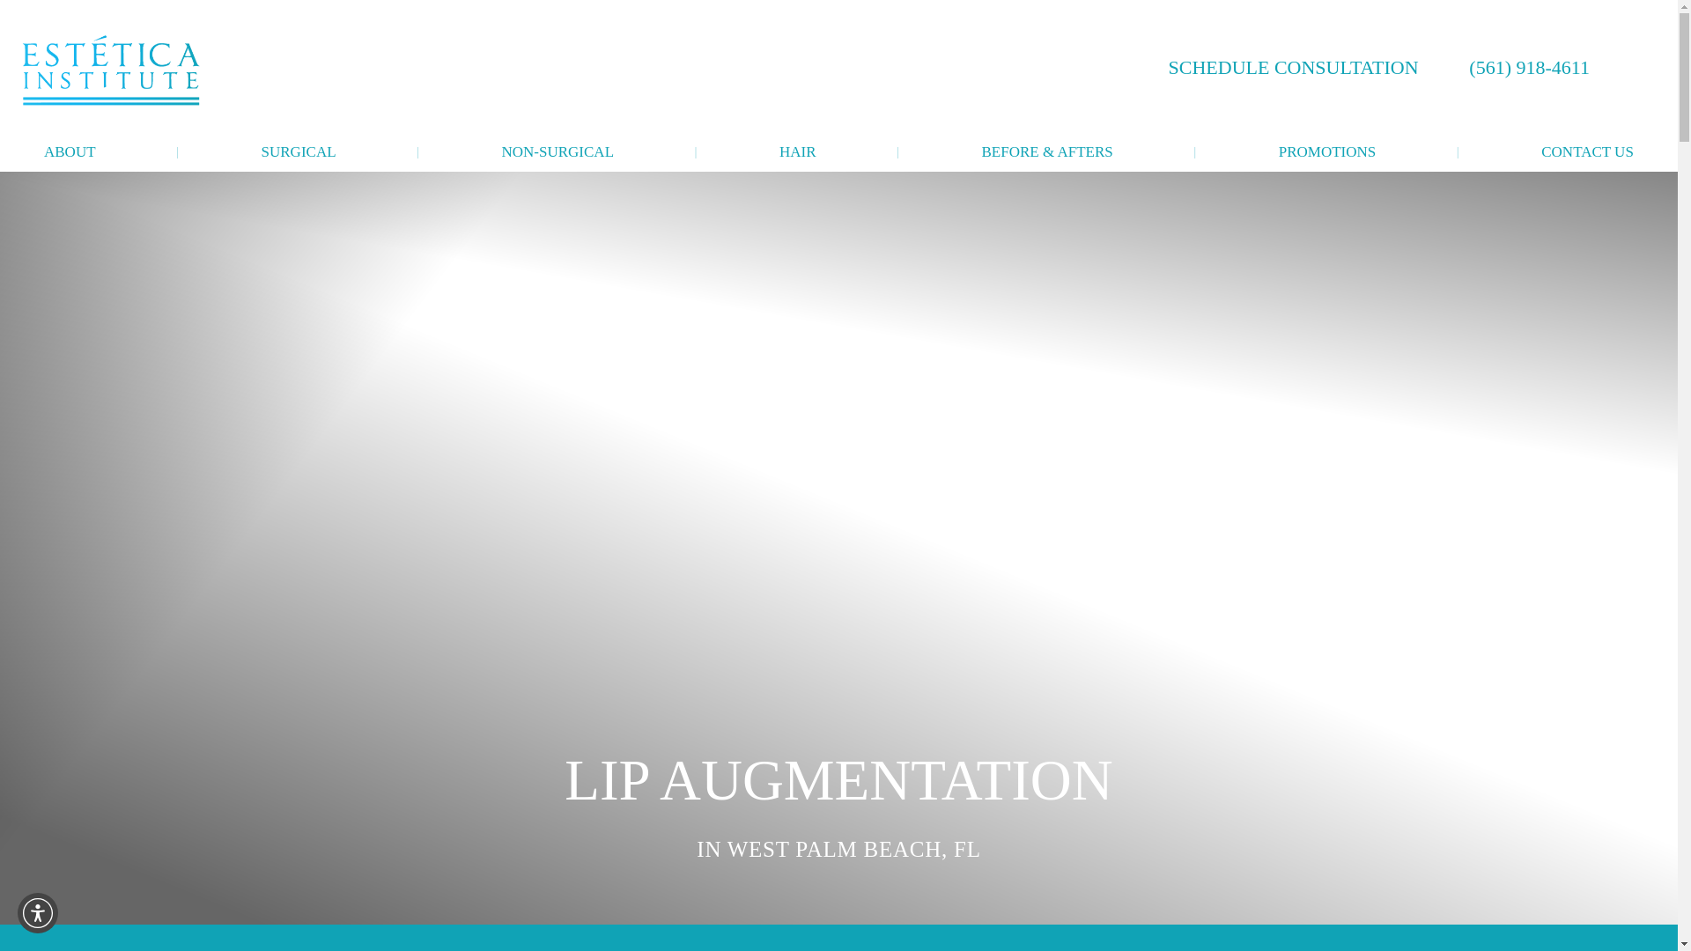 This screenshot has width=1691, height=951. I want to click on Arm Lift, so click(481, 391).